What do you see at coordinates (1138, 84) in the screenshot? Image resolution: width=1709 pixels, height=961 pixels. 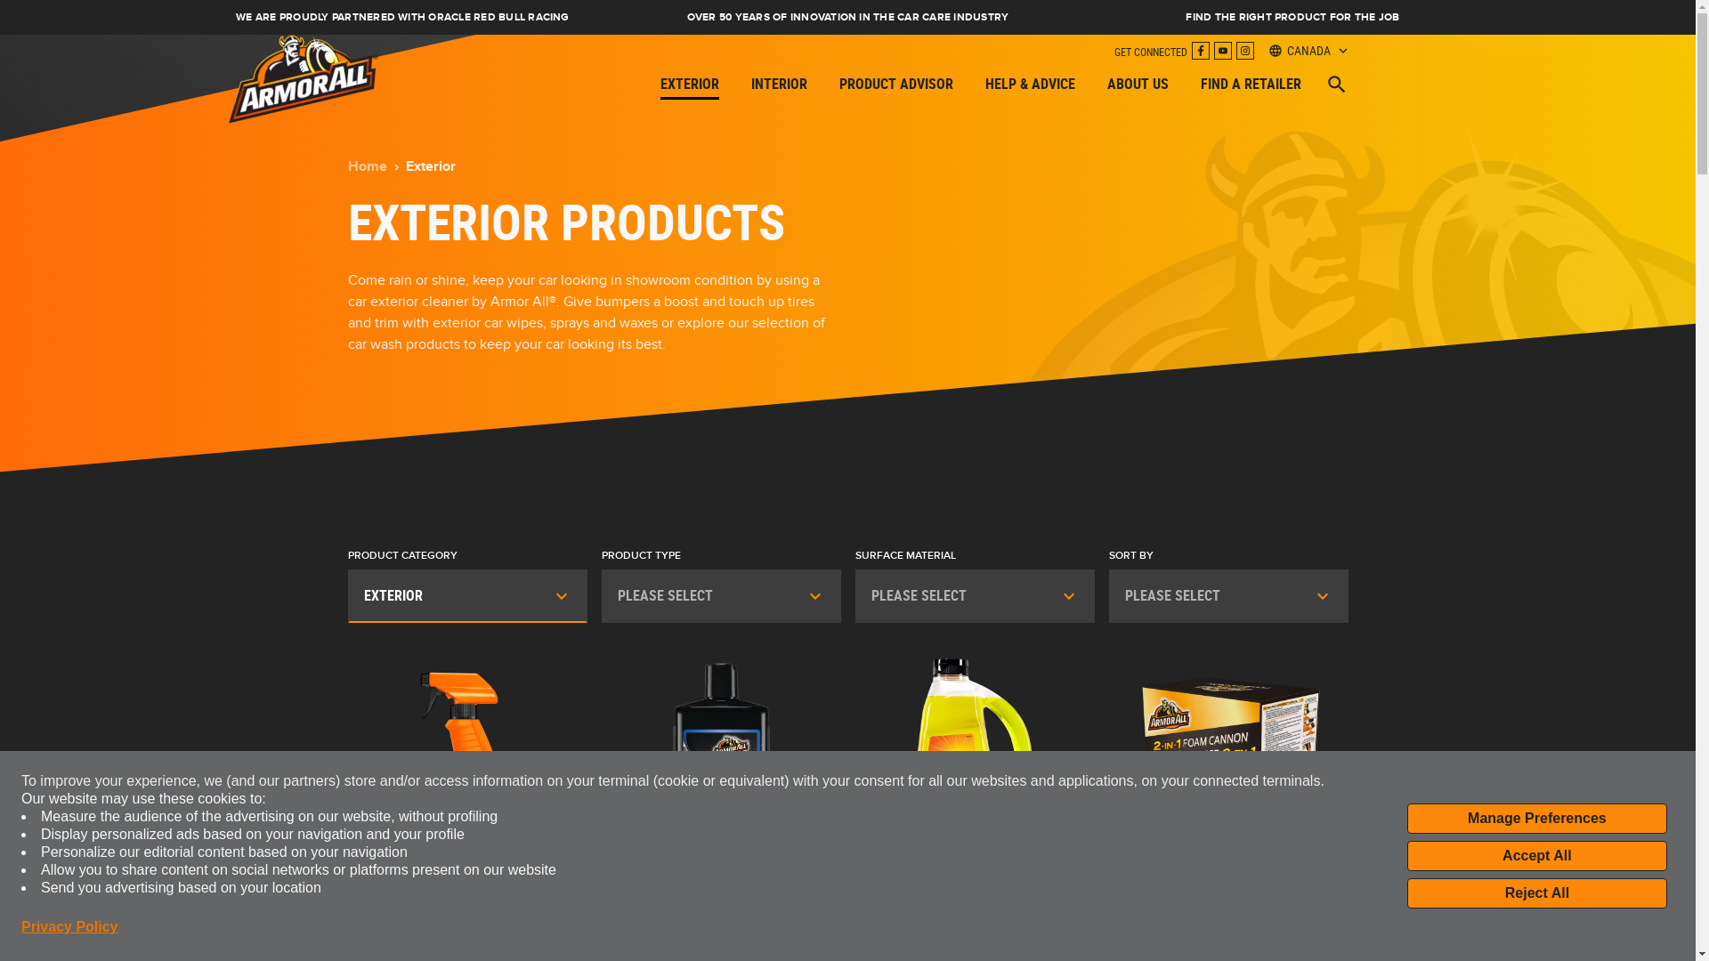 I see `ABOUT US` at bounding box center [1138, 84].